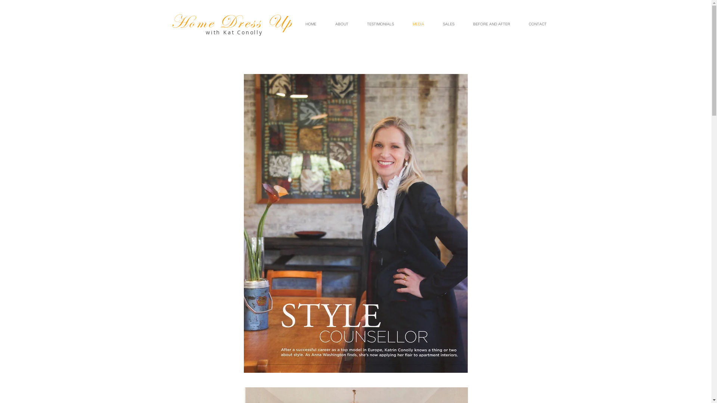 The width and height of the screenshot is (717, 403). What do you see at coordinates (537, 24) in the screenshot?
I see `CONTACT` at bounding box center [537, 24].